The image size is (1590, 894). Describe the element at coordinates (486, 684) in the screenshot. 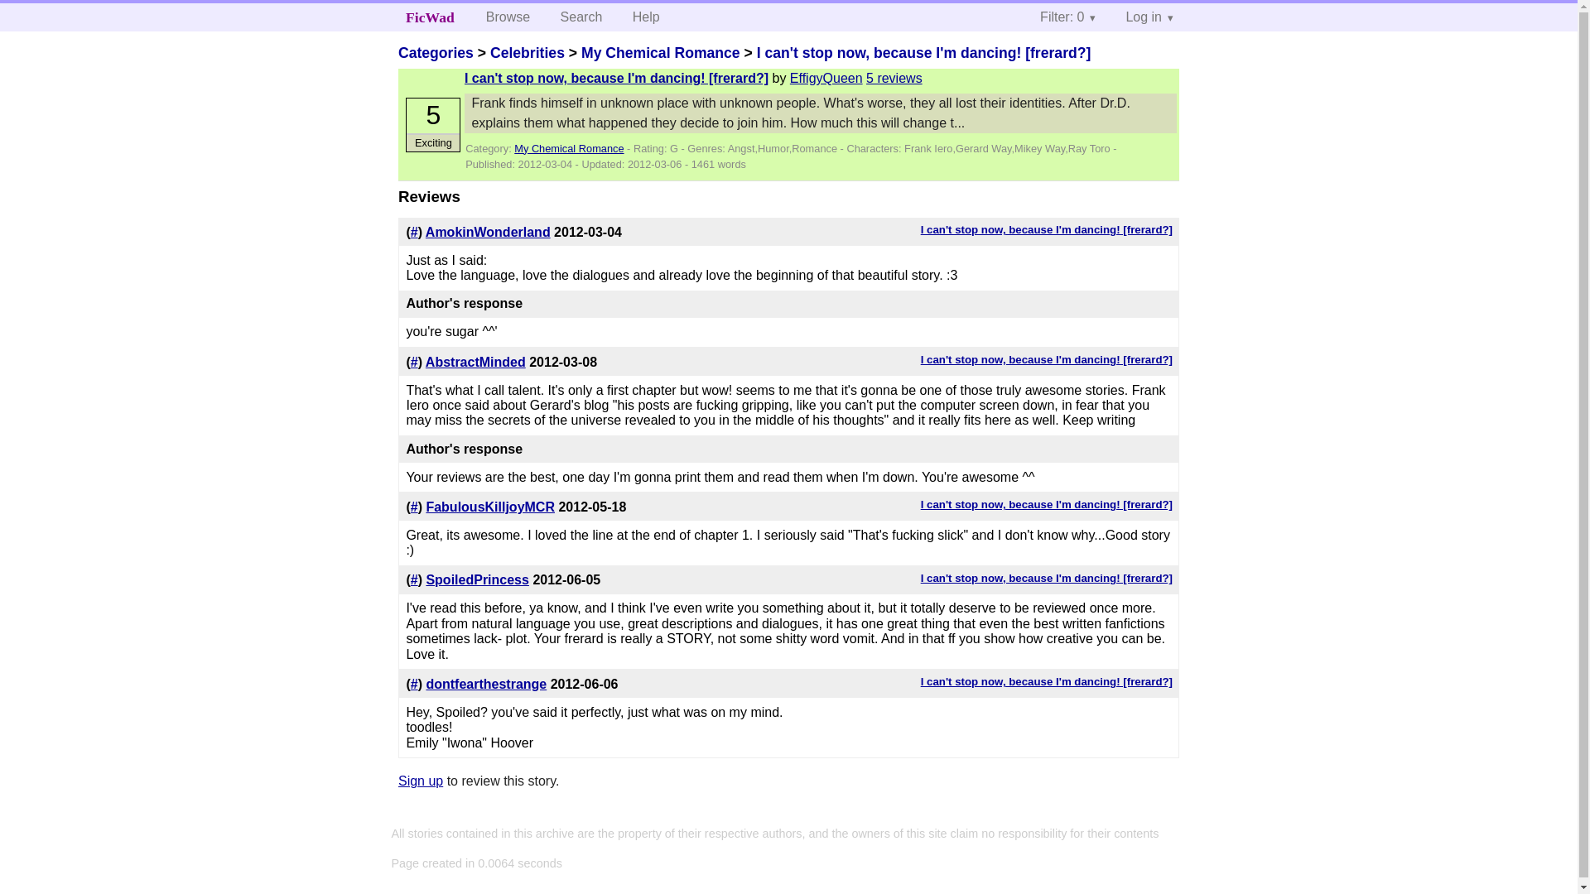

I see `dontfearthestrange` at that location.